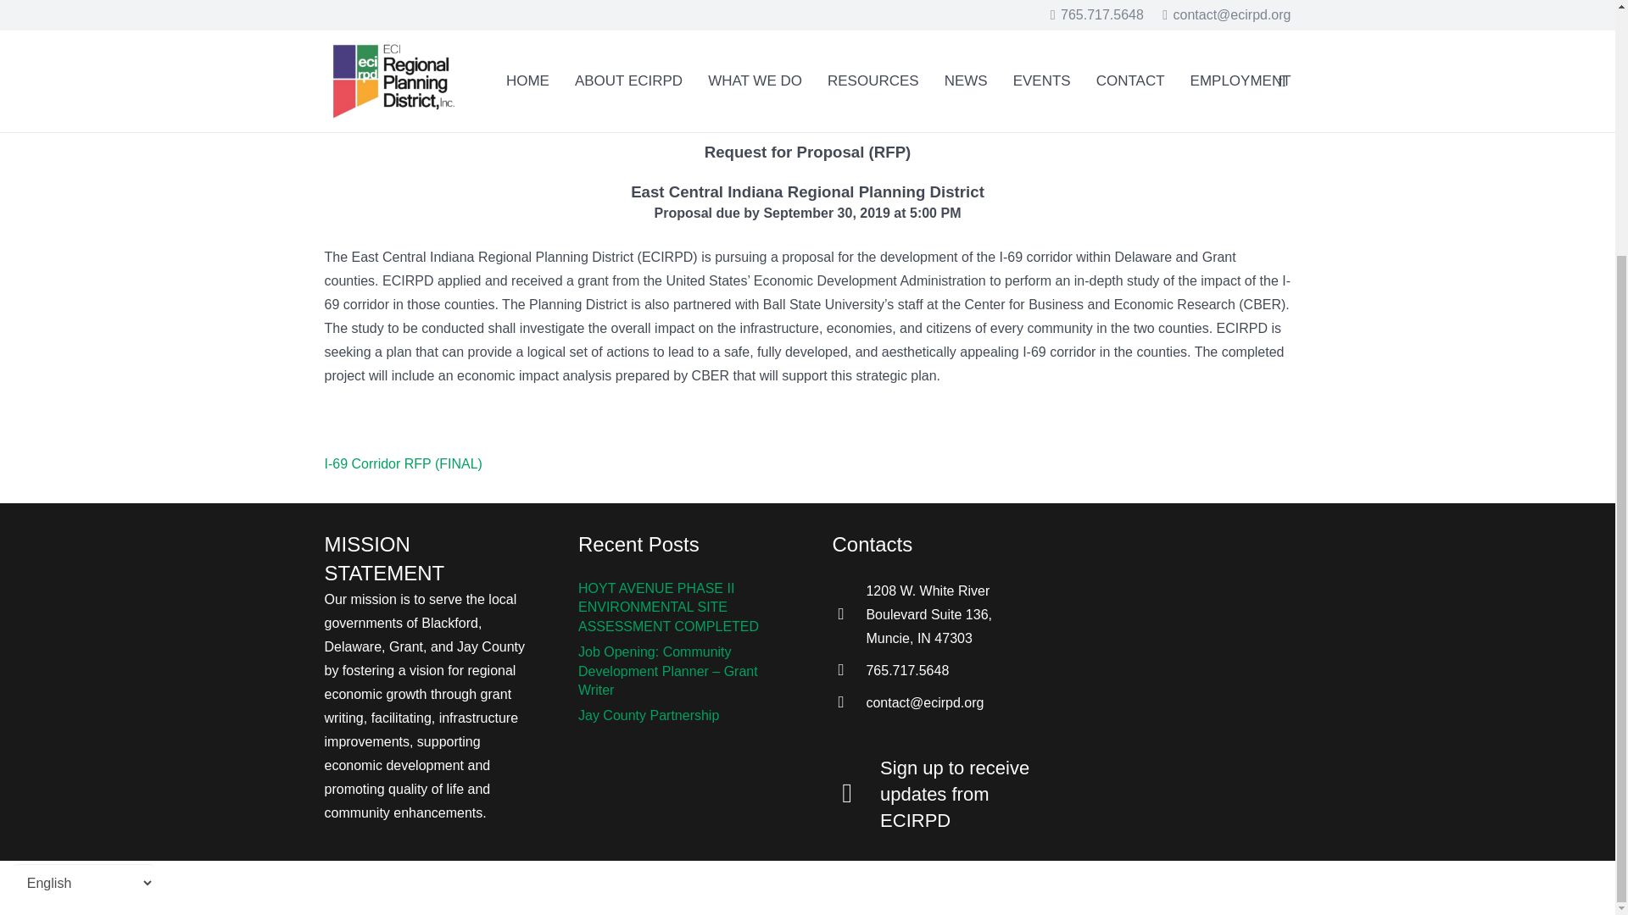 The width and height of the screenshot is (1628, 915). What do you see at coordinates (907, 670) in the screenshot?
I see `765.717.5648` at bounding box center [907, 670].